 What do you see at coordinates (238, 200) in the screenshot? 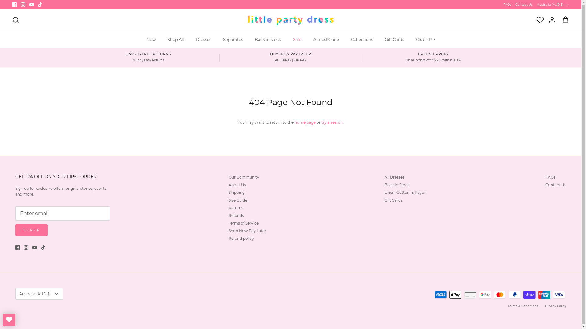
I see `Size Guide` at bounding box center [238, 200].